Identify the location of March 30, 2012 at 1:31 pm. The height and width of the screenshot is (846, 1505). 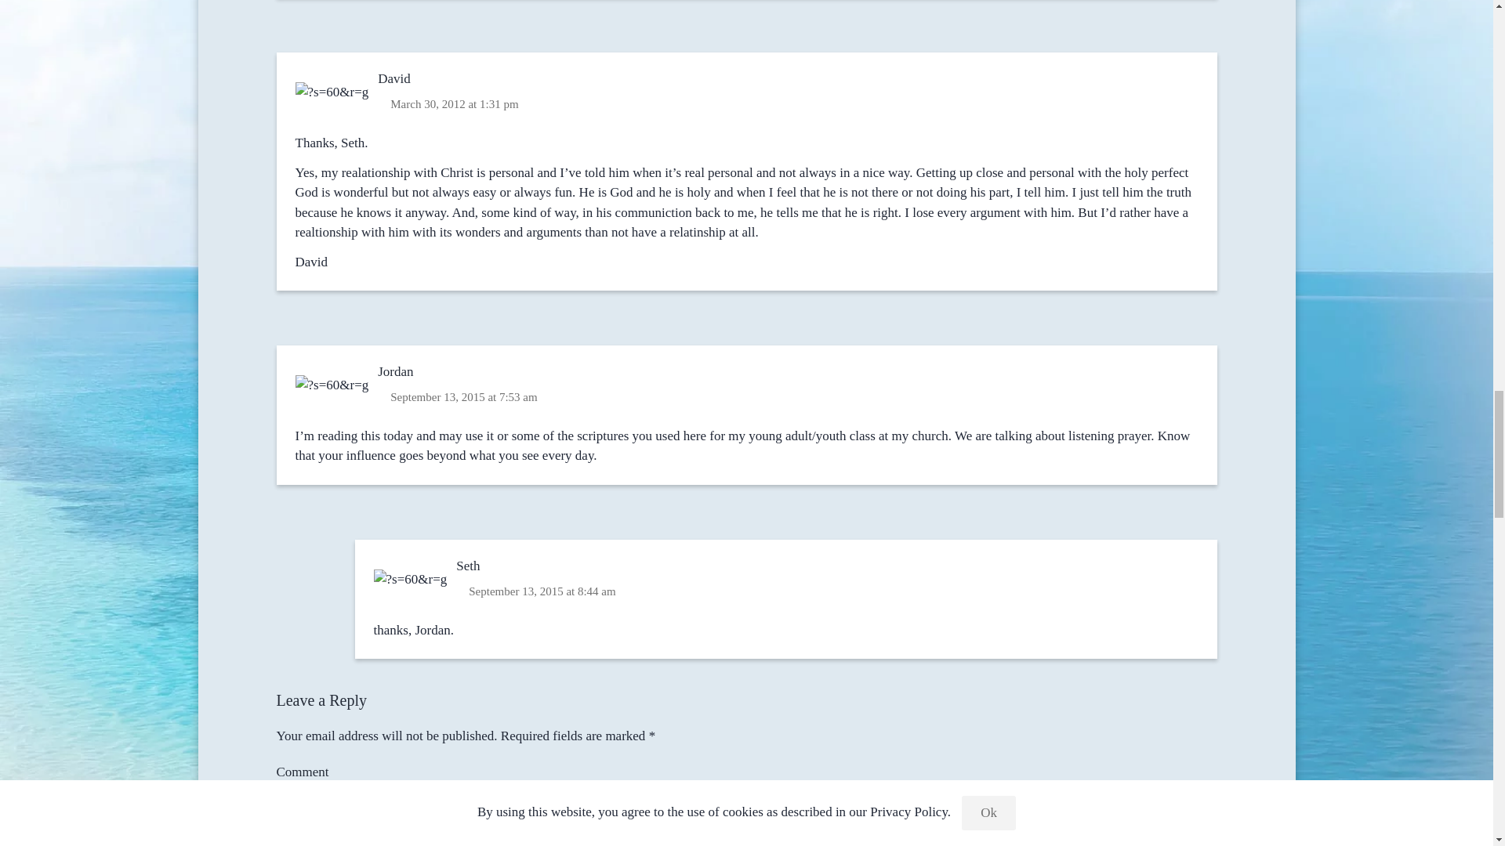
(454, 103).